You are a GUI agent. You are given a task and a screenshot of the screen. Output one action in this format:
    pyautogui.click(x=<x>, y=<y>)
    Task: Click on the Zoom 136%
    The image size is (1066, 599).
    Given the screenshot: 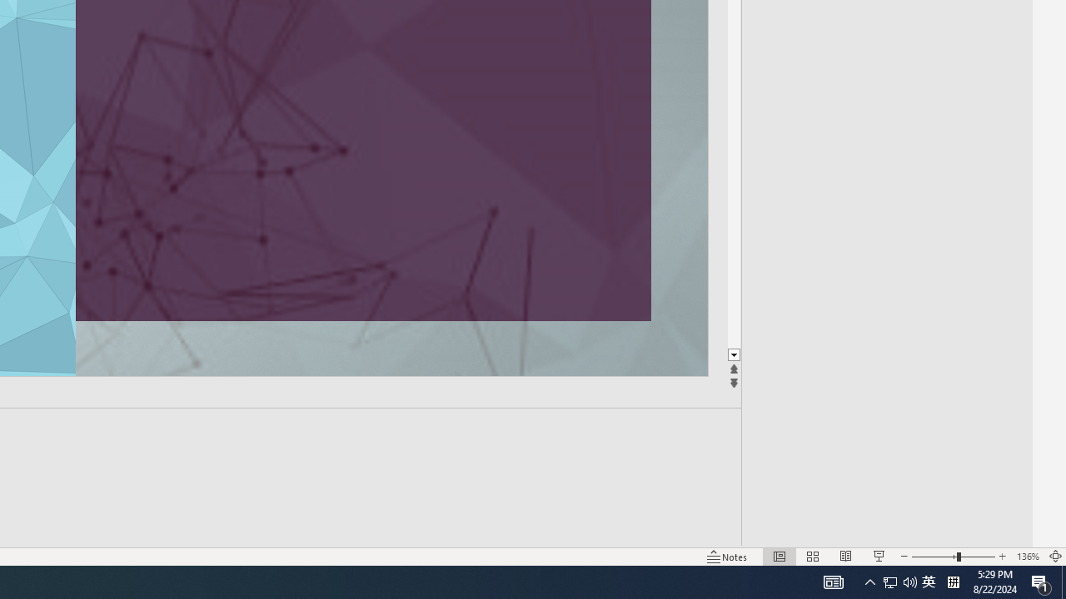 What is the action you would take?
    pyautogui.click(x=1028, y=556)
    